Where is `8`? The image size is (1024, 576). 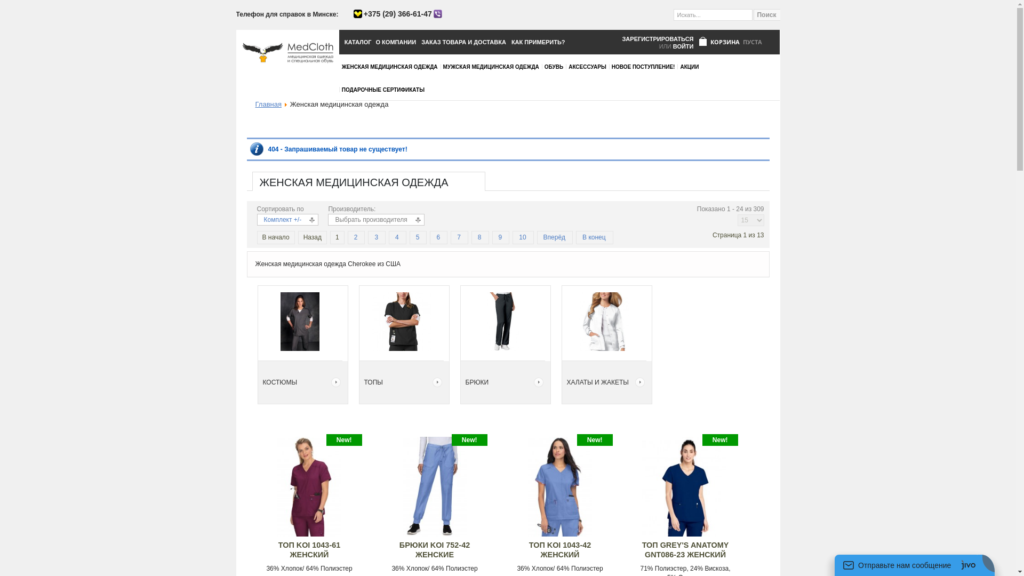 8 is located at coordinates (480, 237).